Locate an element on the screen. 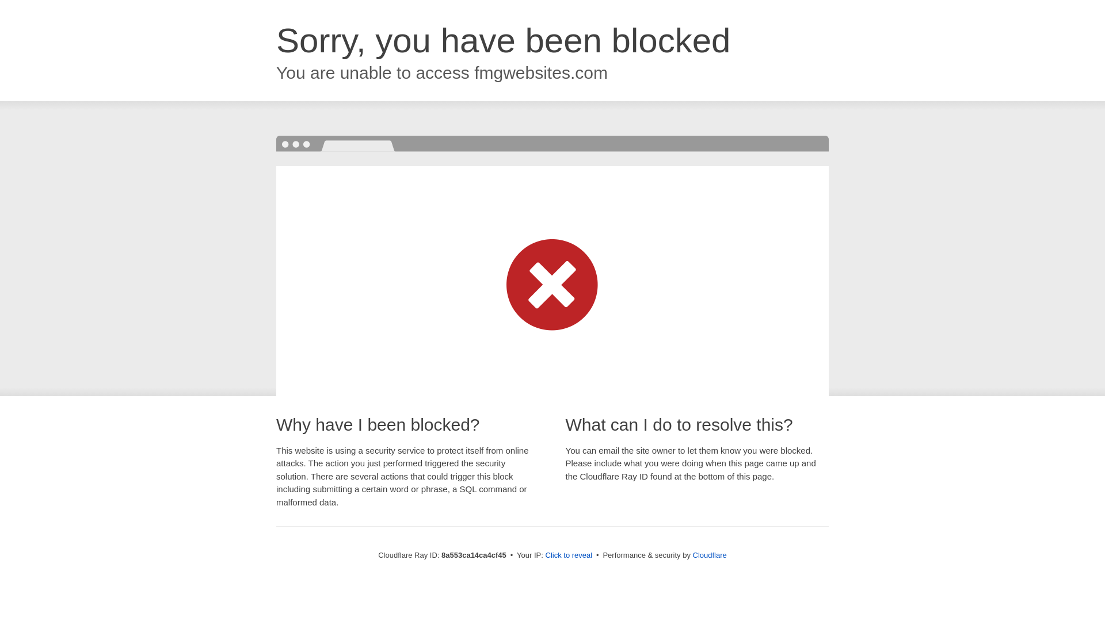  Cloudflare is located at coordinates (710, 555).